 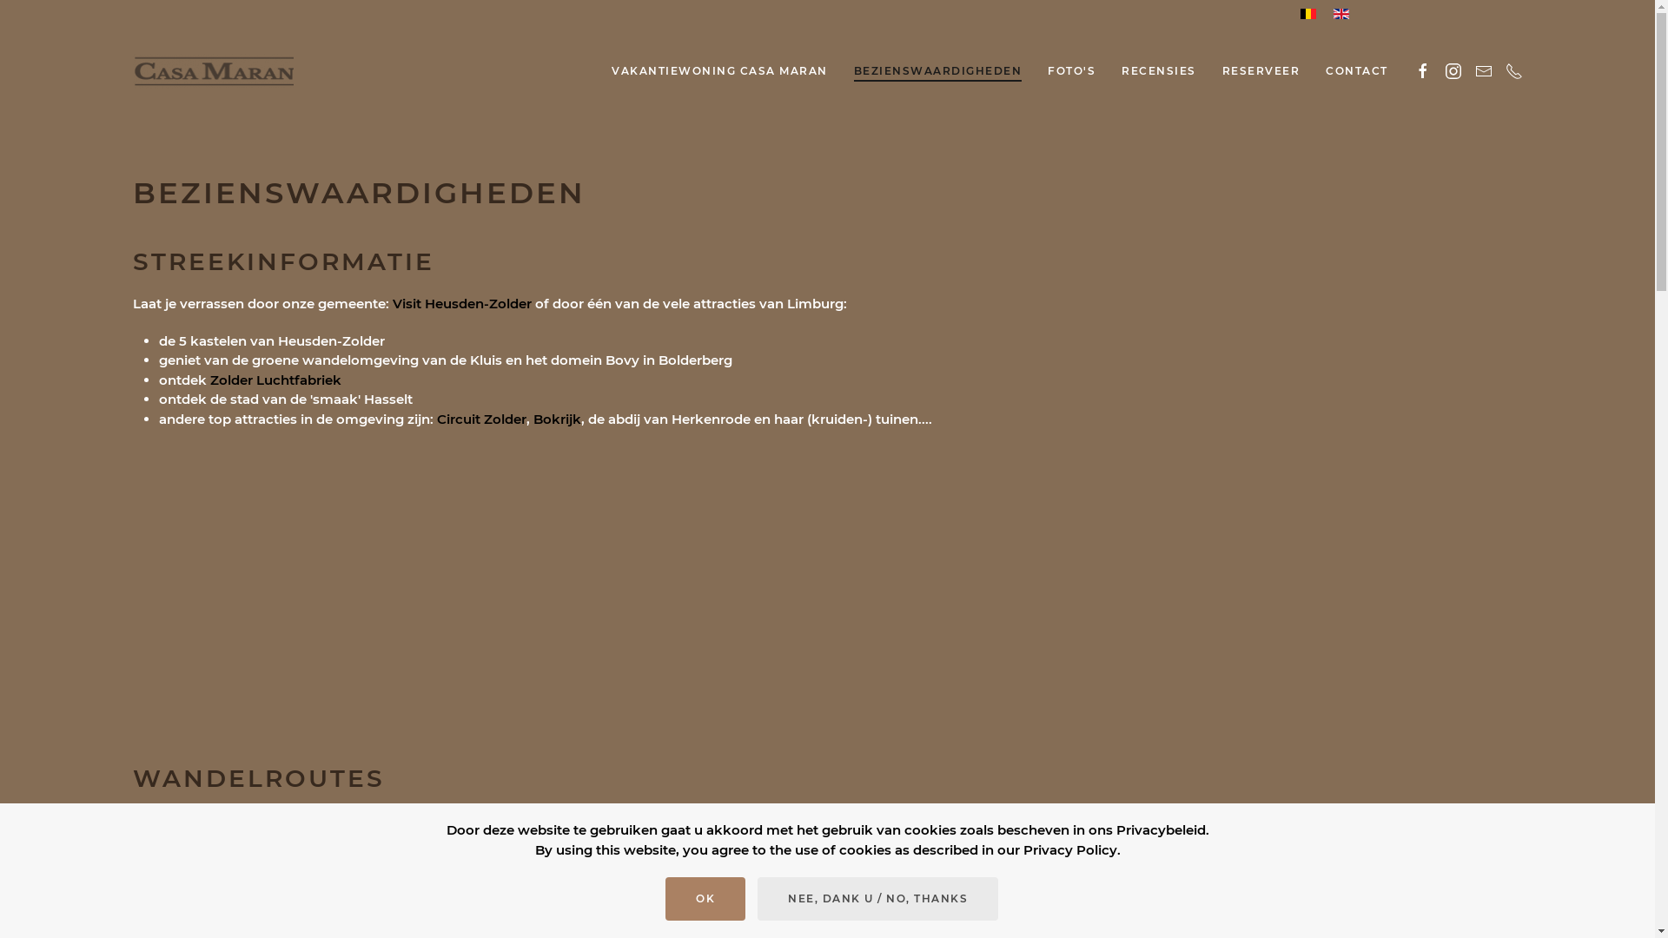 I want to click on CONTACT, so click(x=1357, y=71).